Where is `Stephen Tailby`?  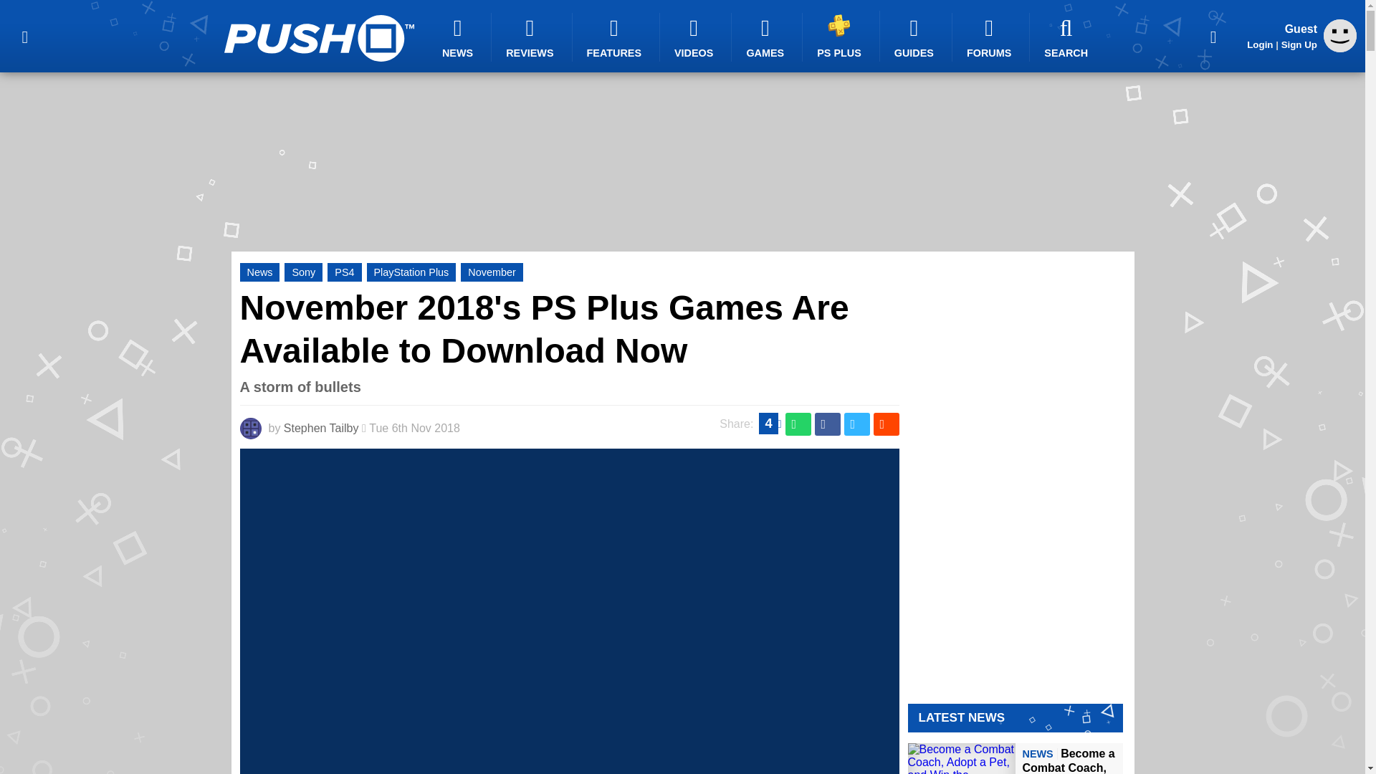 Stephen Tailby is located at coordinates (321, 427).